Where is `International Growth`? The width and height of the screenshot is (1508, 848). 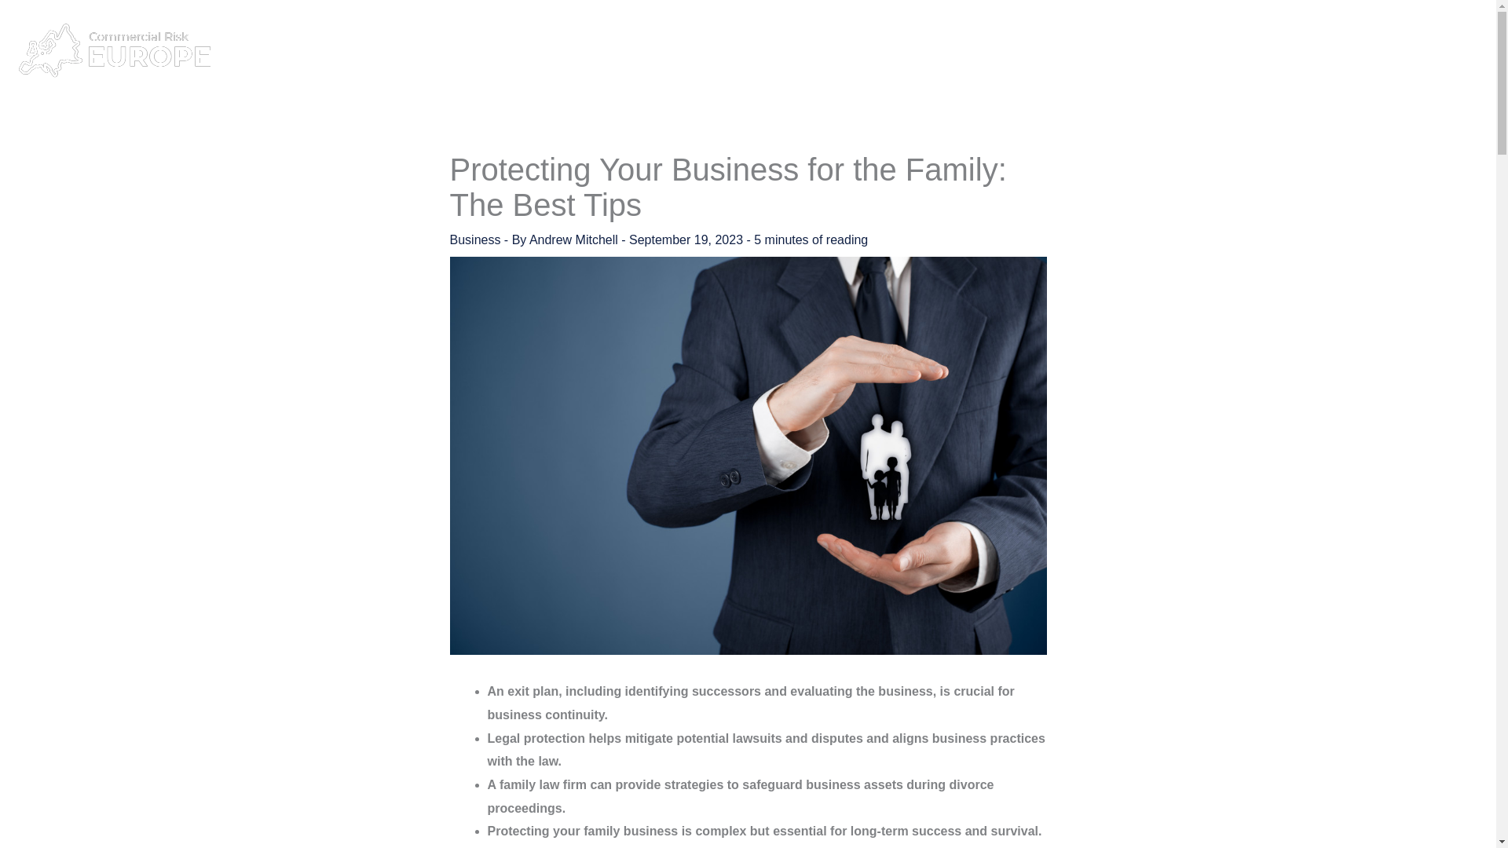 International Growth is located at coordinates (1290, 50).